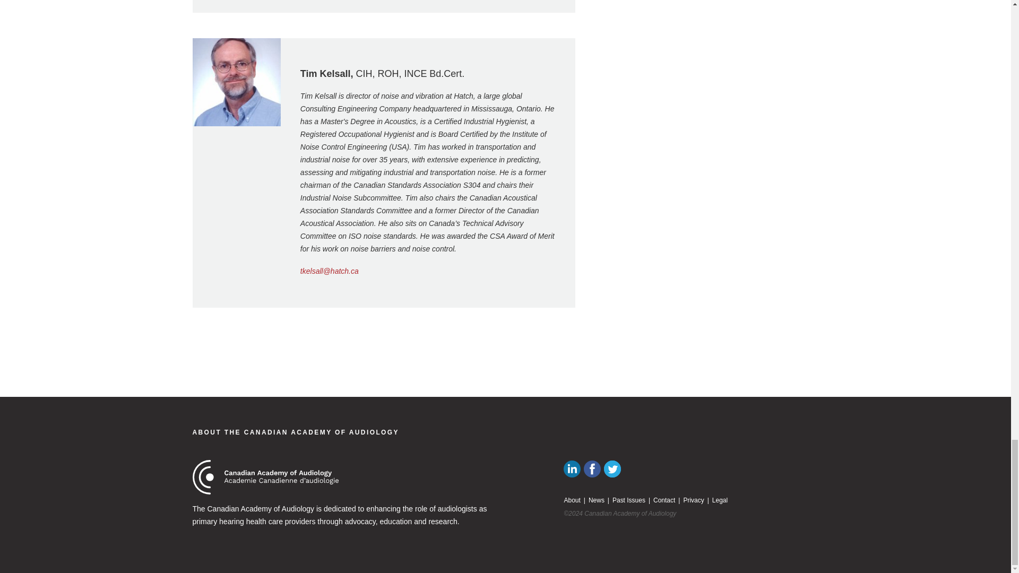 This screenshot has width=1019, height=573. Describe the element at coordinates (572, 469) in the screenshot. I see `Canadian Audiologists on LinkedIn` at that location.